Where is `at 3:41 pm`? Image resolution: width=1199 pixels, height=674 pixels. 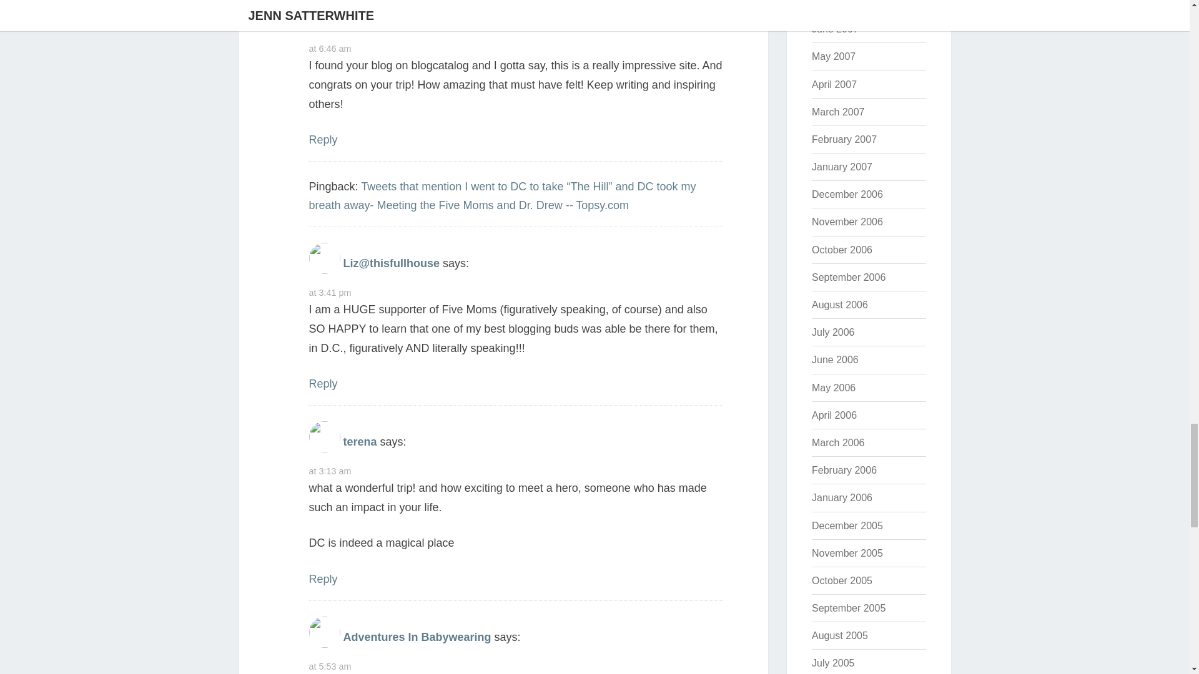
at 3:41 pm is located at coordinates (330, 293).